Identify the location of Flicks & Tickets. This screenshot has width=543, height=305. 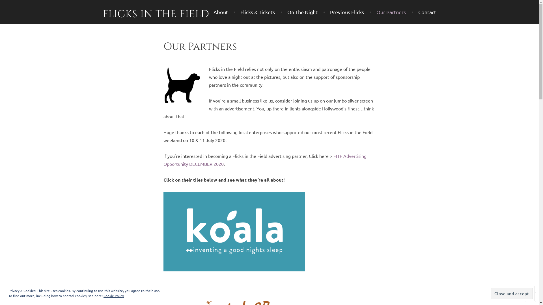
(254, 12).